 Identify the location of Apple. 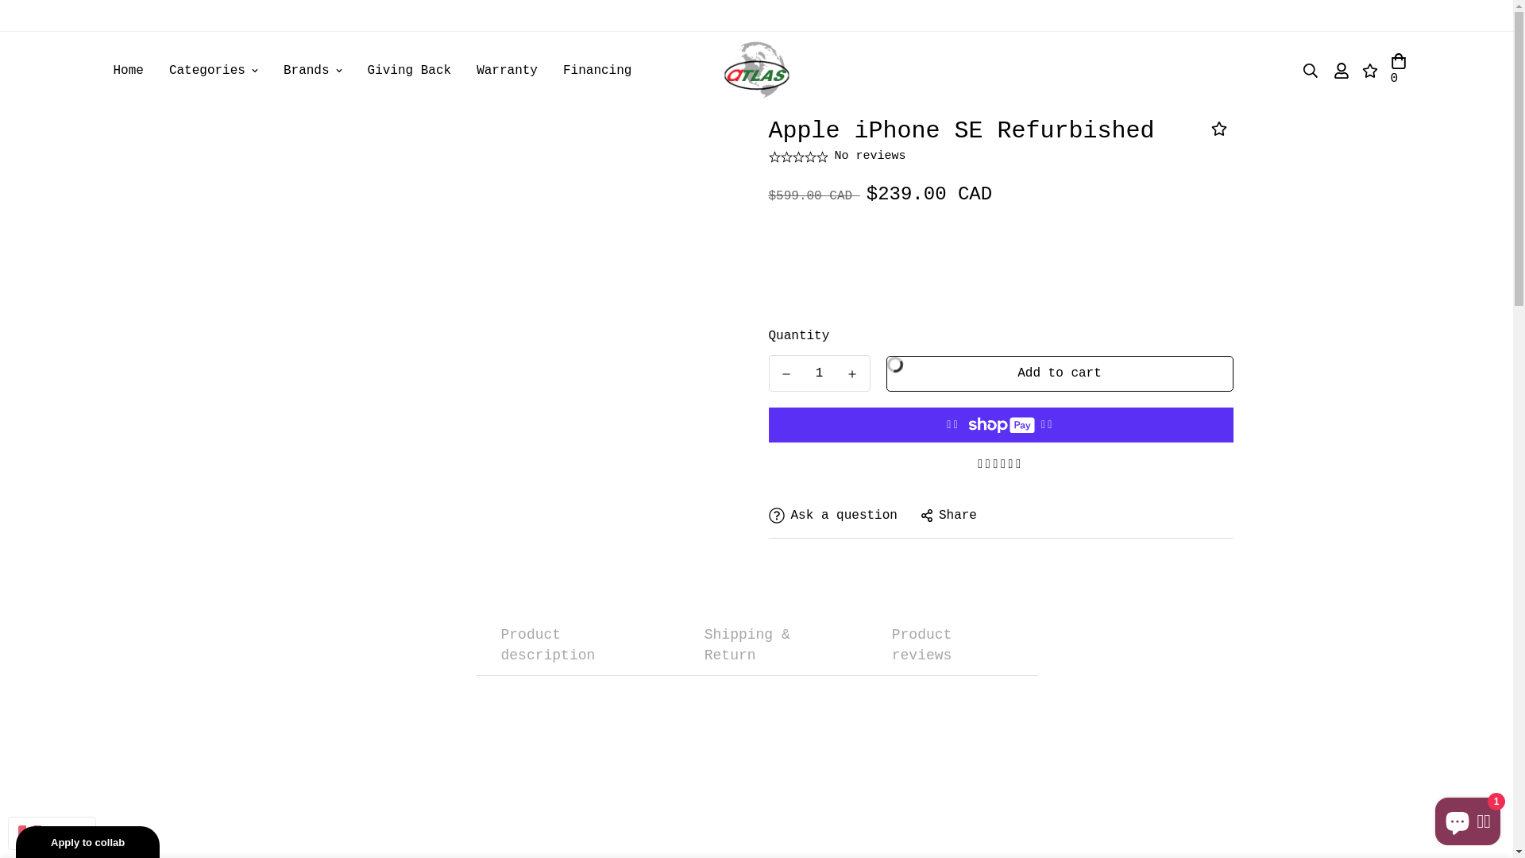
(656, 54).